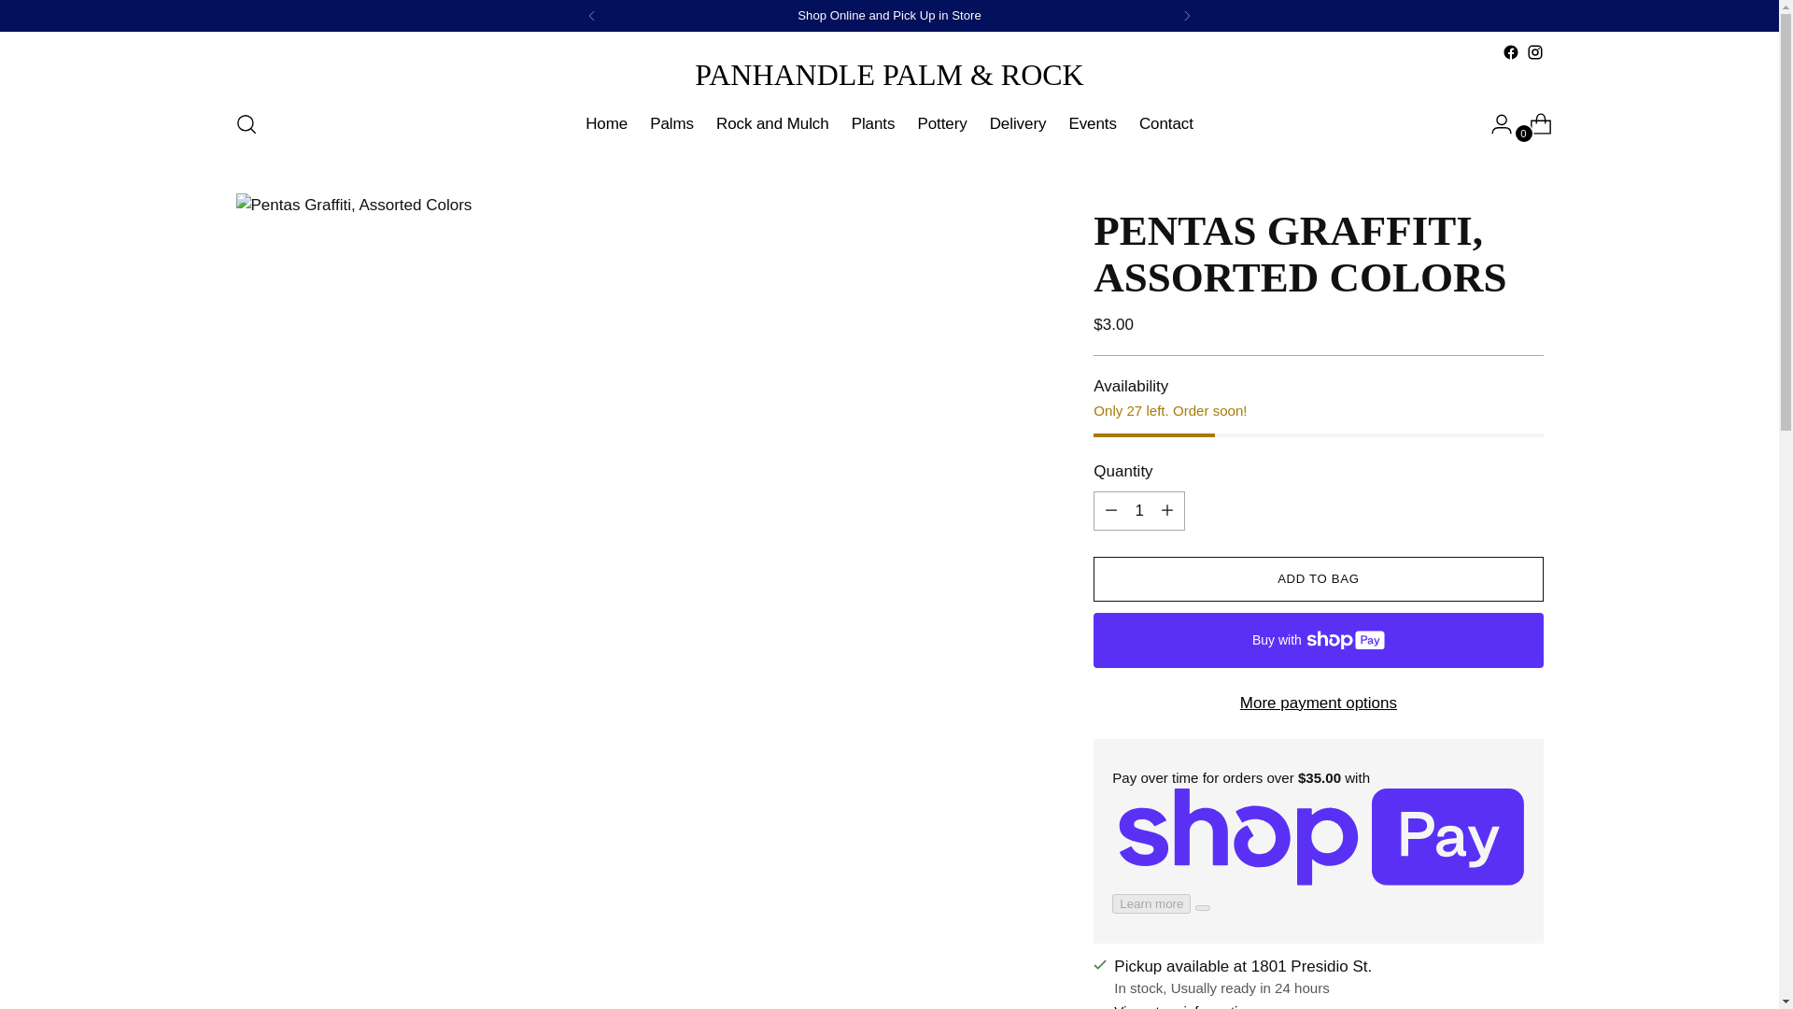 The image size is (1793, 1009). I want to click on 1, so click(1139, 511).